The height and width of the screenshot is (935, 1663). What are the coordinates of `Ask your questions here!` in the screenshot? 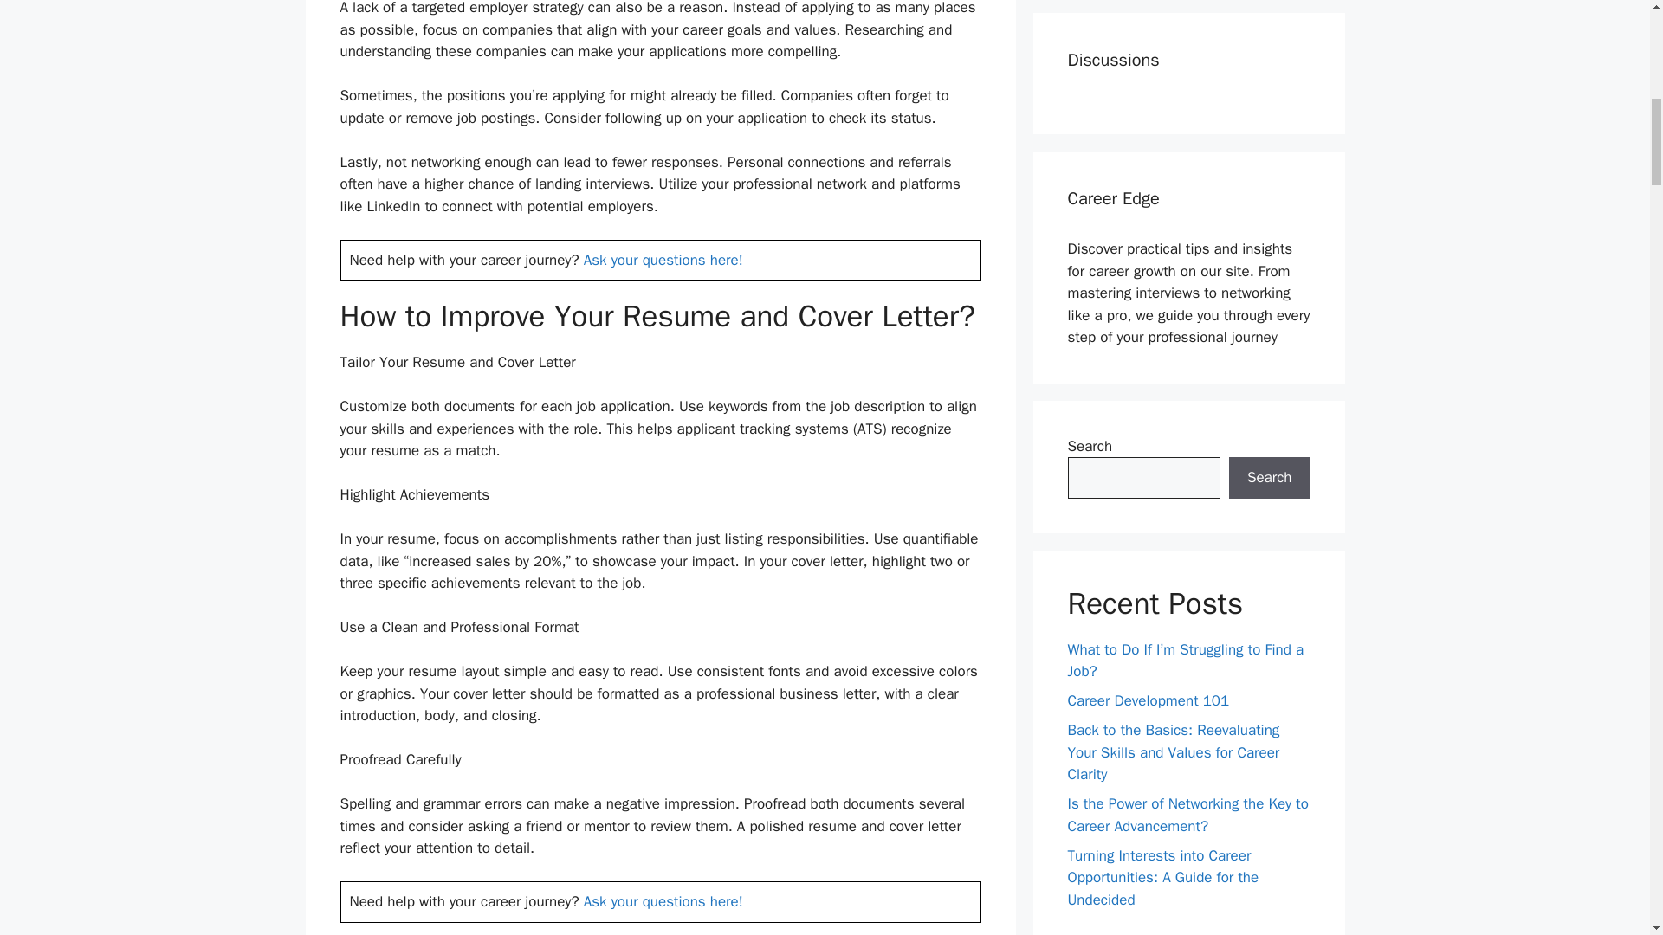 It's located at (663, 901).